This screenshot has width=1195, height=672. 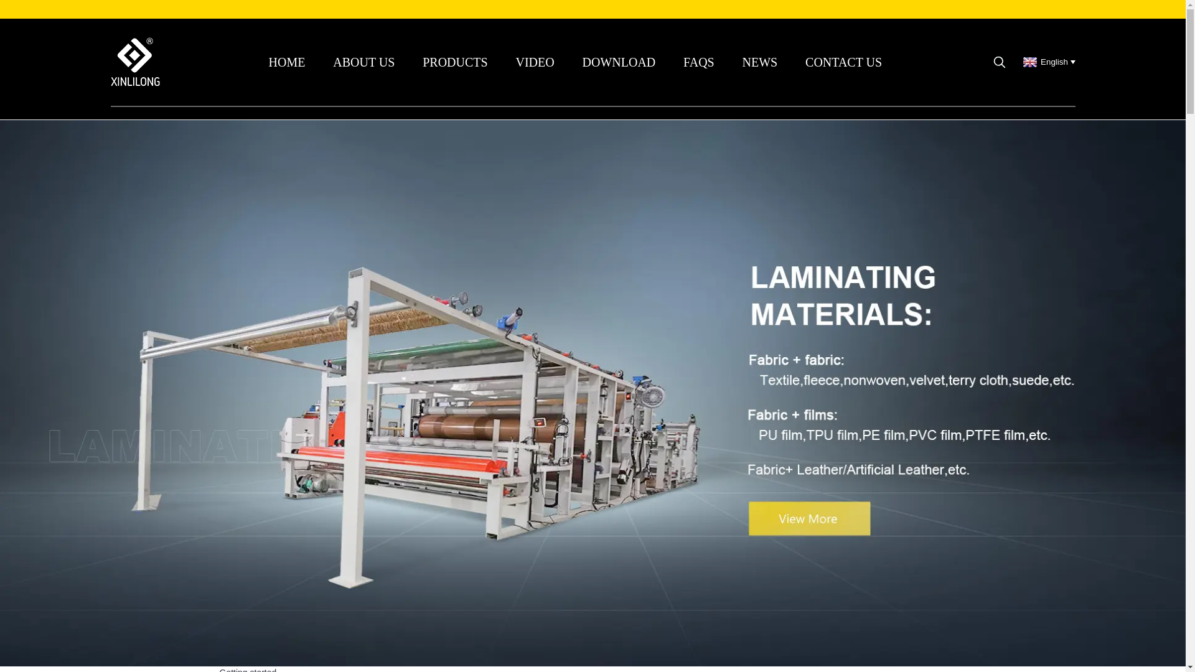 I want to click on PRODUCTS, so click(x=454, y=62).